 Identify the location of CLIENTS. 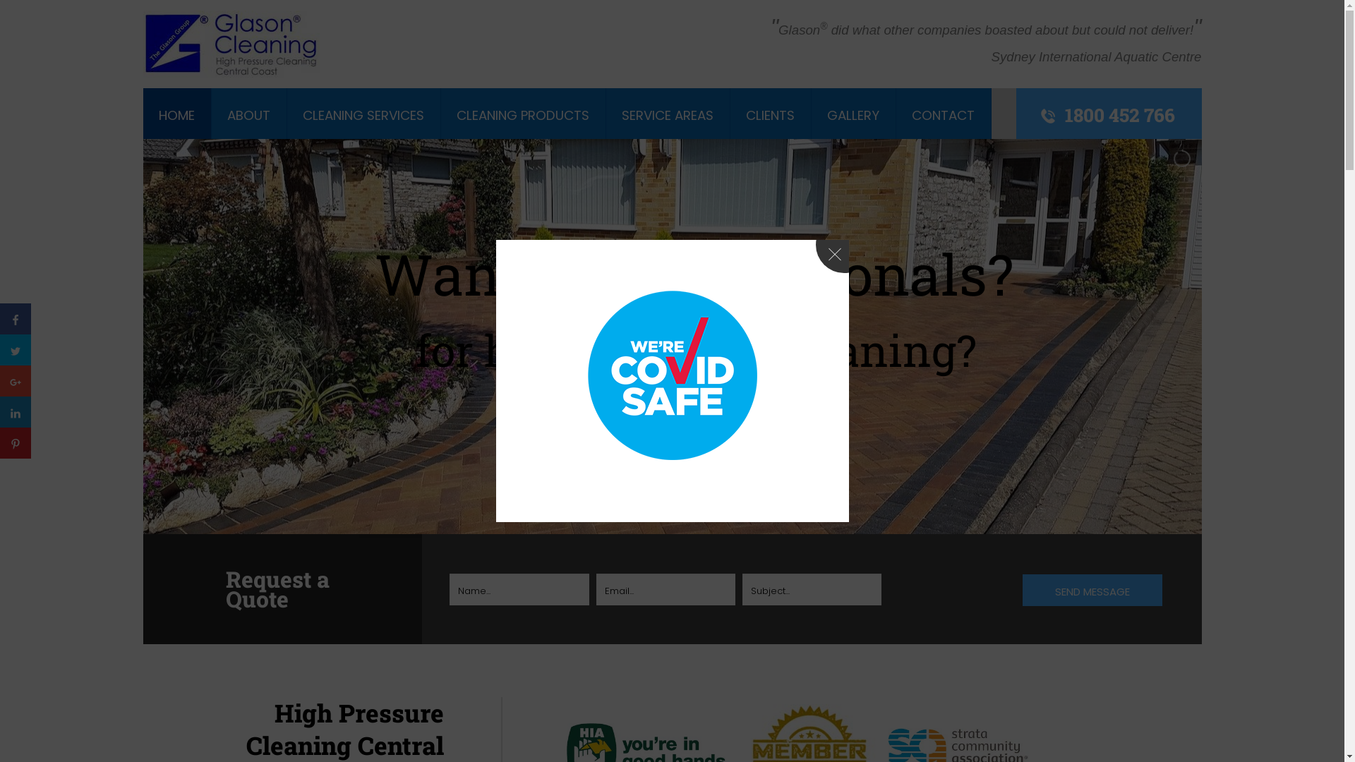
(771, 116).